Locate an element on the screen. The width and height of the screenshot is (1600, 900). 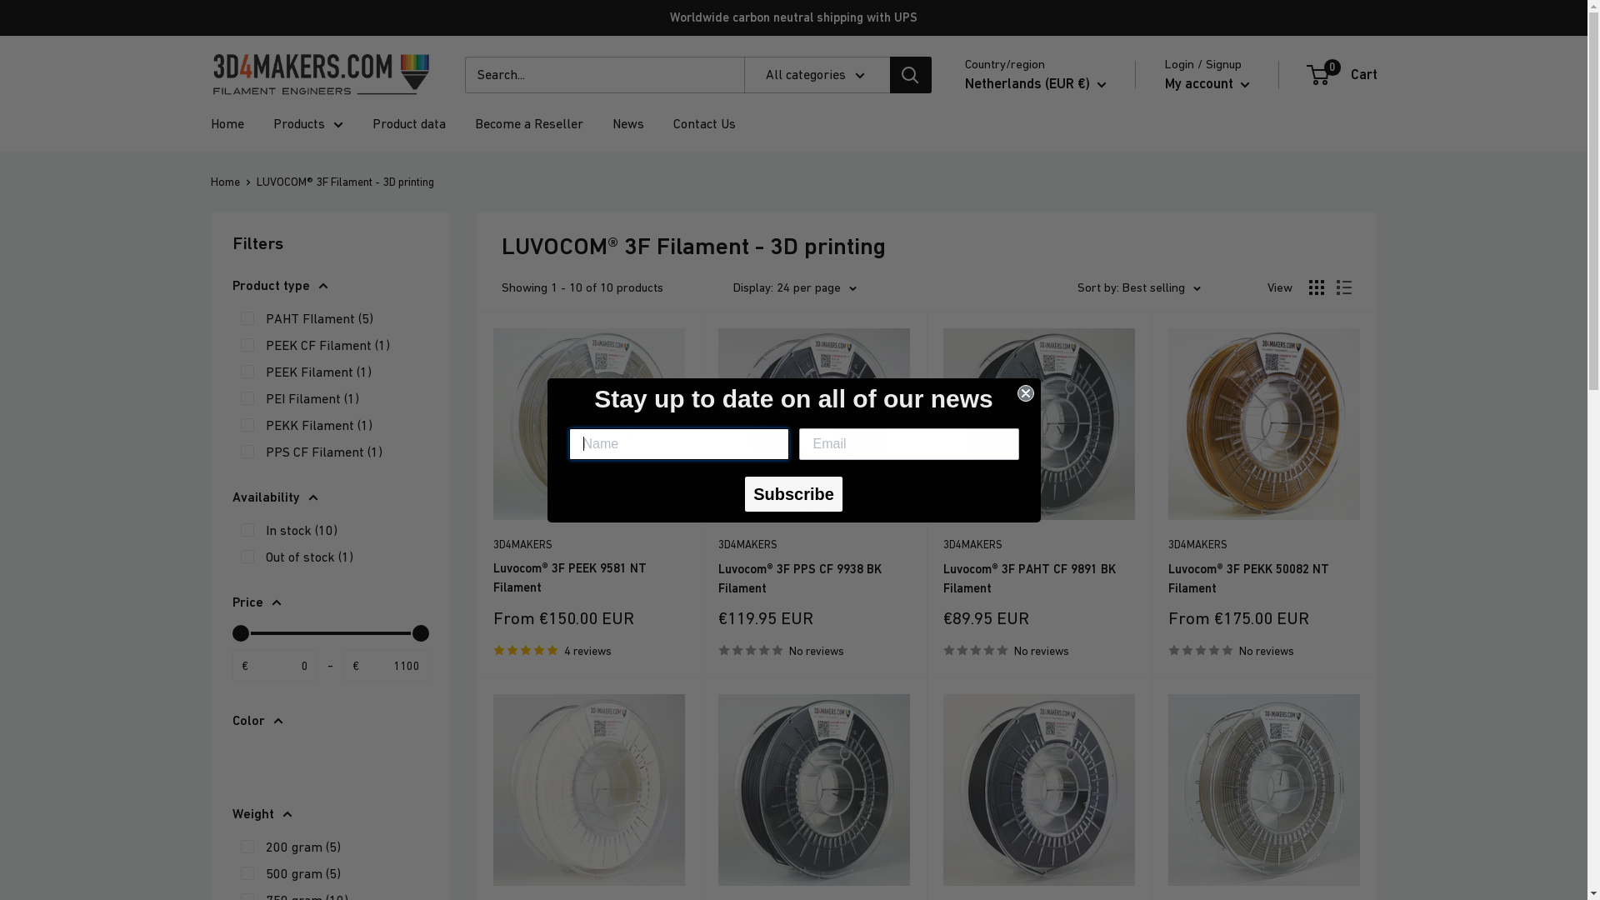
AG is located at coordinates (972, 317).